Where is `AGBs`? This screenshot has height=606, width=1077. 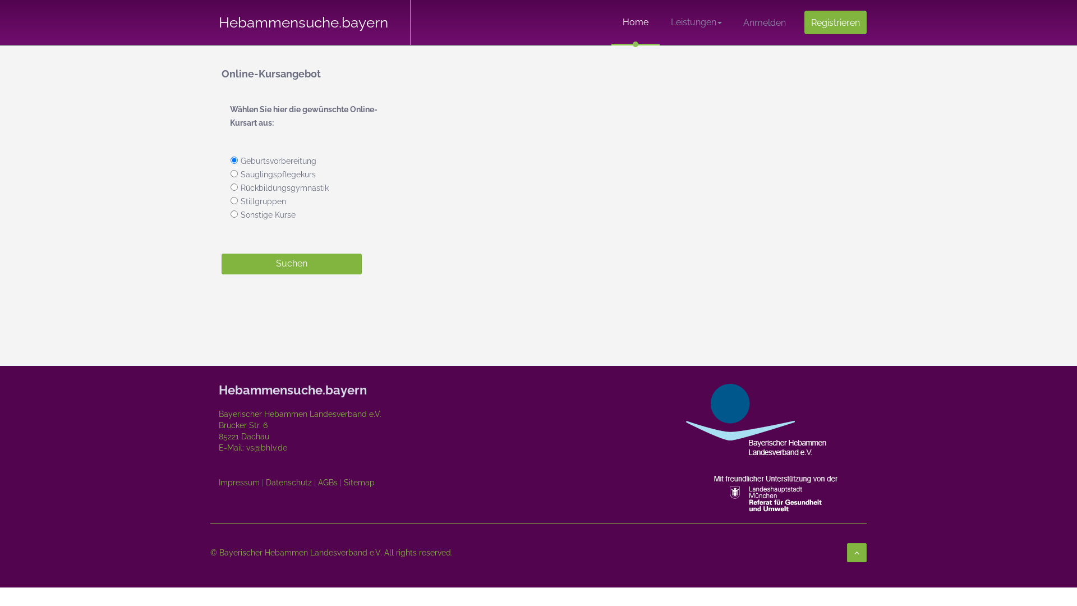
AGBs is located at coordinates (328, 483).